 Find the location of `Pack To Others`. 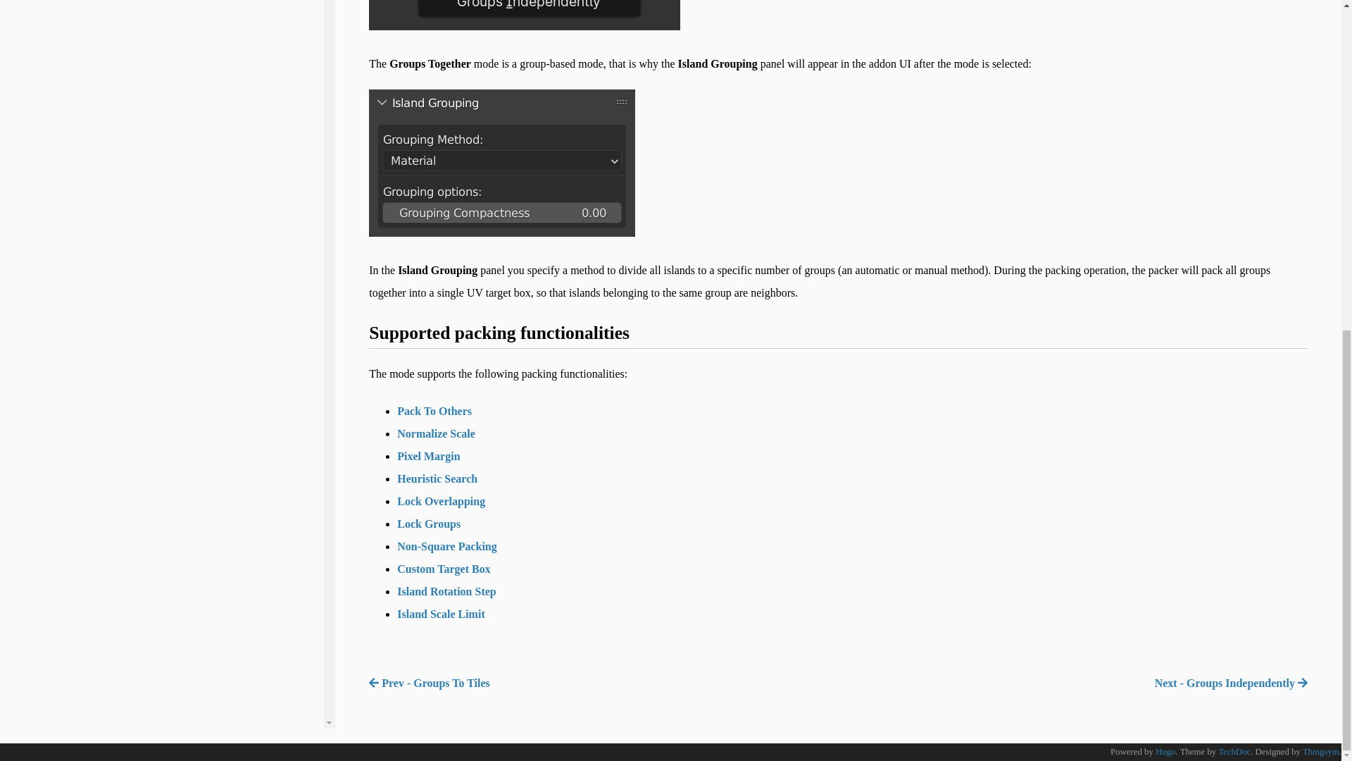

Pack To Others is located at coordinates (434, 410).